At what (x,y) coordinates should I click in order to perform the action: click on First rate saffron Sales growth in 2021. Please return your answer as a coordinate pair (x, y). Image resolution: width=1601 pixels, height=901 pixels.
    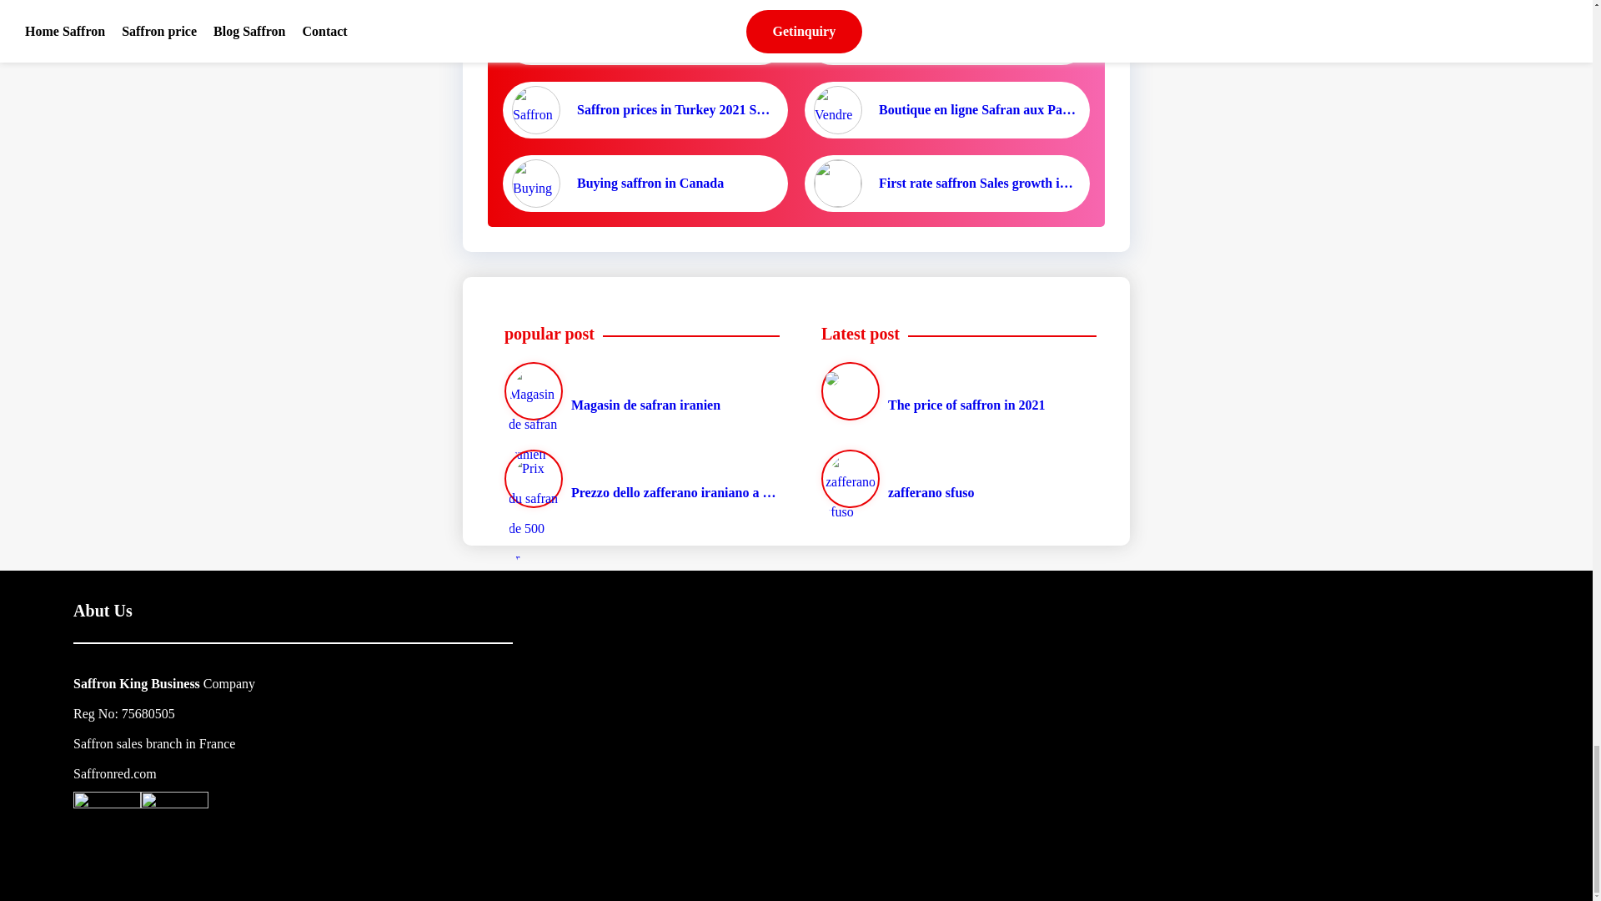
    Looking at the image, I should click on (946, 183).